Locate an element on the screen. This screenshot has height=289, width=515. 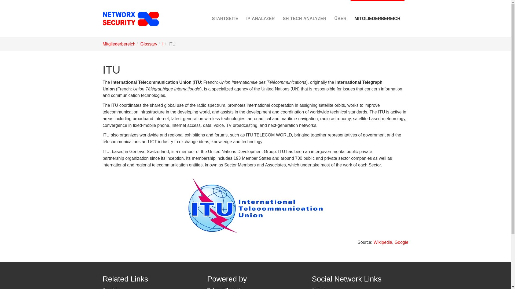
Glossary is located at coordinates (149, 44).